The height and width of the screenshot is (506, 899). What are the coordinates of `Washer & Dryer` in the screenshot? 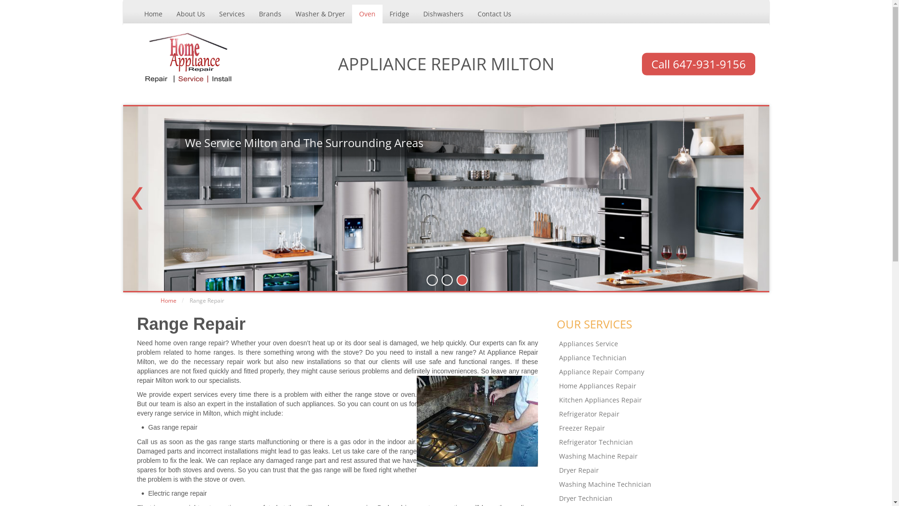 It's located at (320, 14).